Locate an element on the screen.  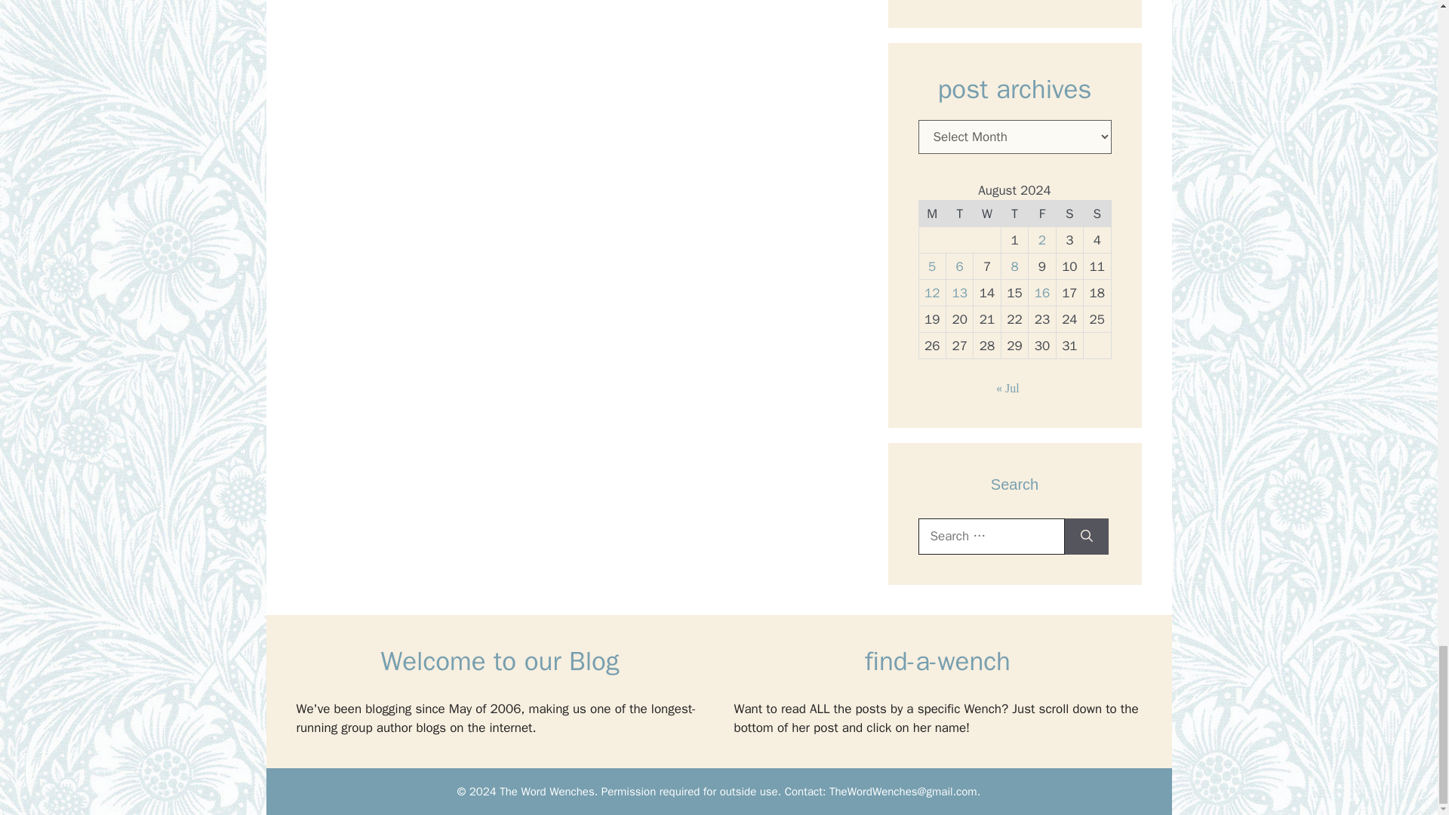
Friday is located at coordinates (1042, 214).